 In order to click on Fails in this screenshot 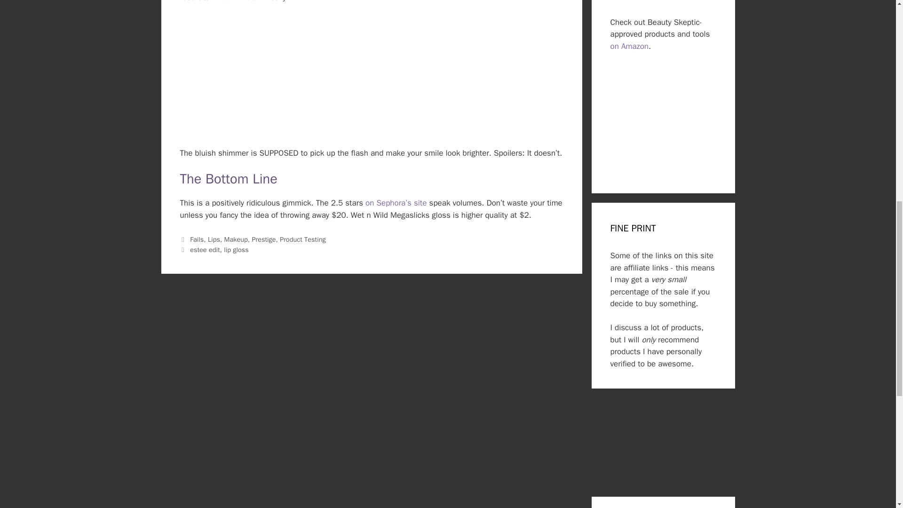, I will do `click(197, 239)`.